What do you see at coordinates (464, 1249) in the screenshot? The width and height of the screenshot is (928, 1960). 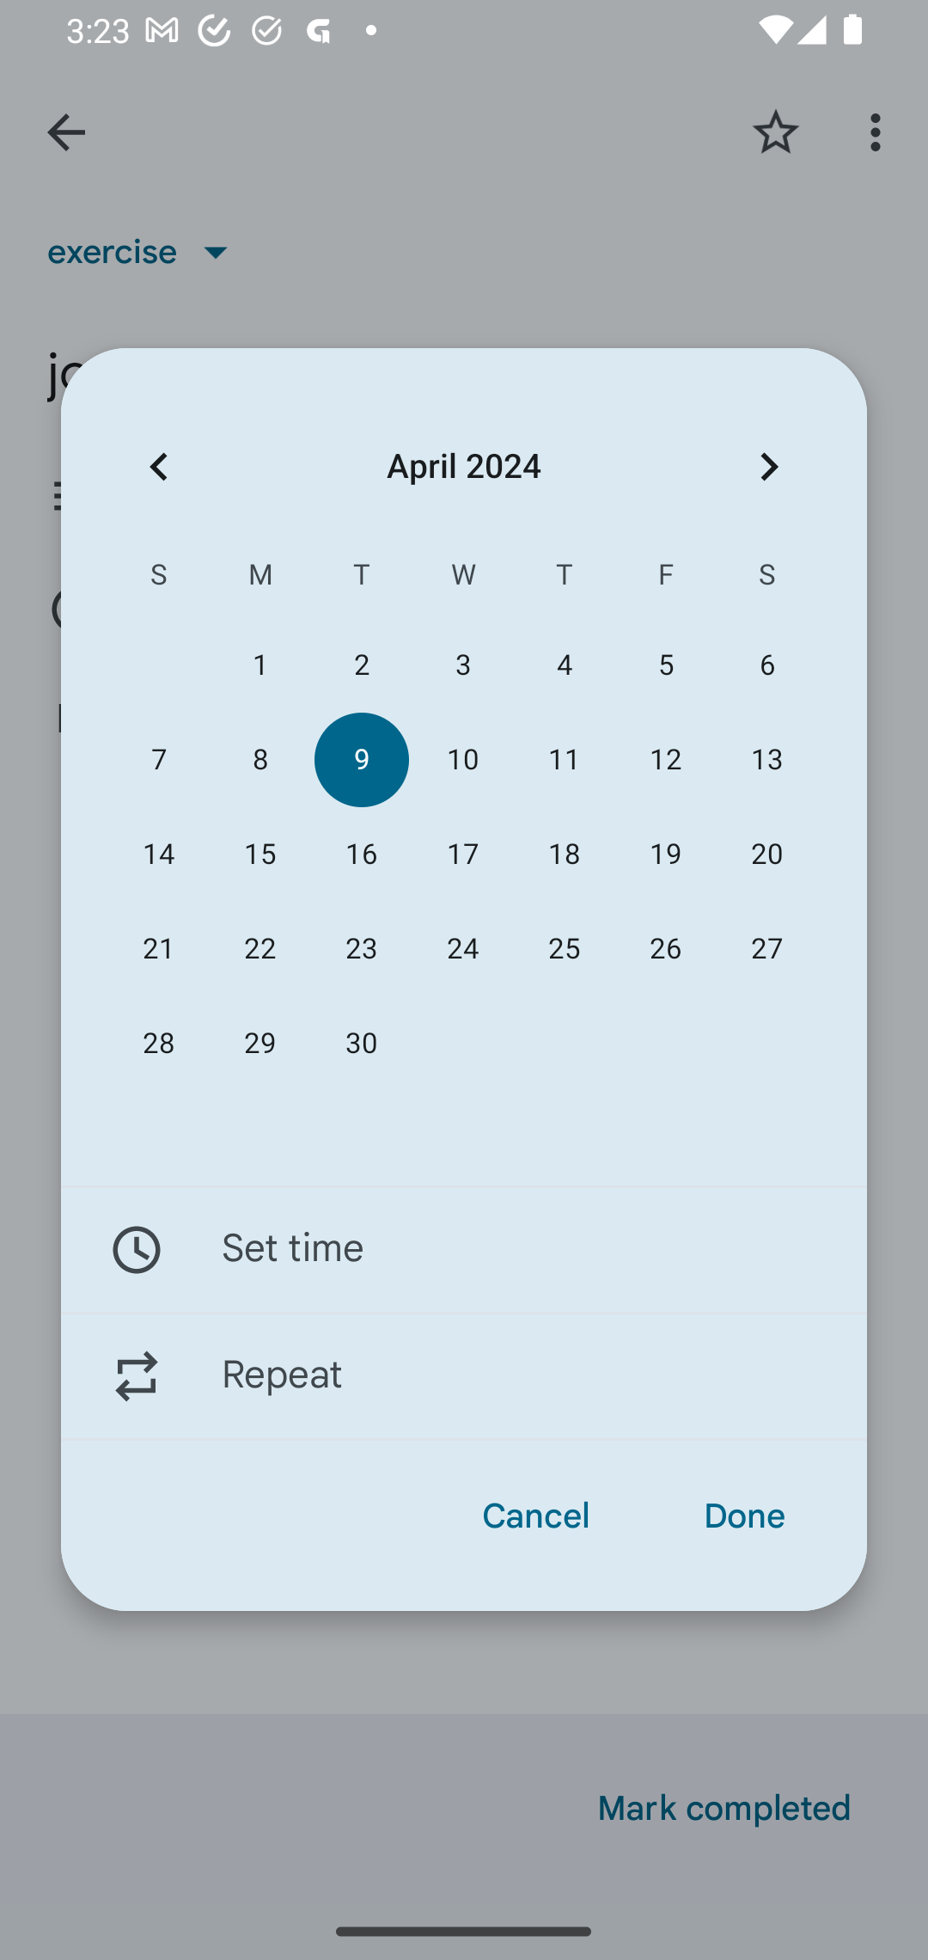 I see `Set time` at bounding box center [464, 1249].